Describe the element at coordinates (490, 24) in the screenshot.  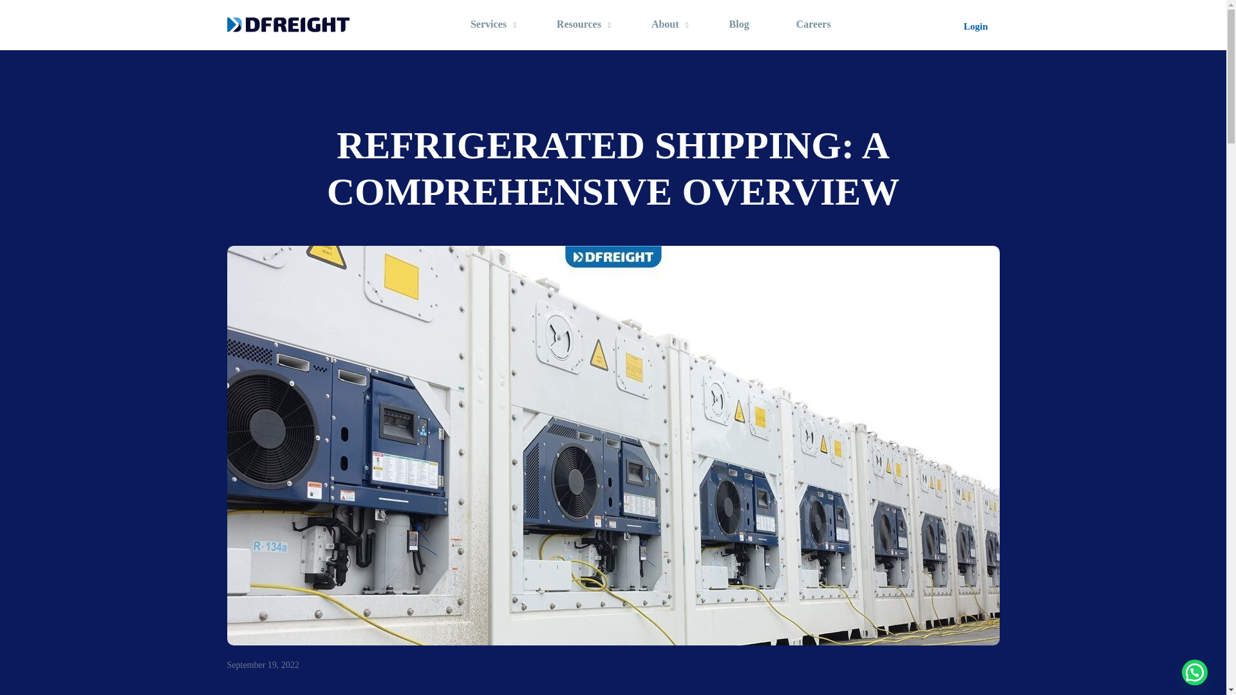
I see `Services` at that location.